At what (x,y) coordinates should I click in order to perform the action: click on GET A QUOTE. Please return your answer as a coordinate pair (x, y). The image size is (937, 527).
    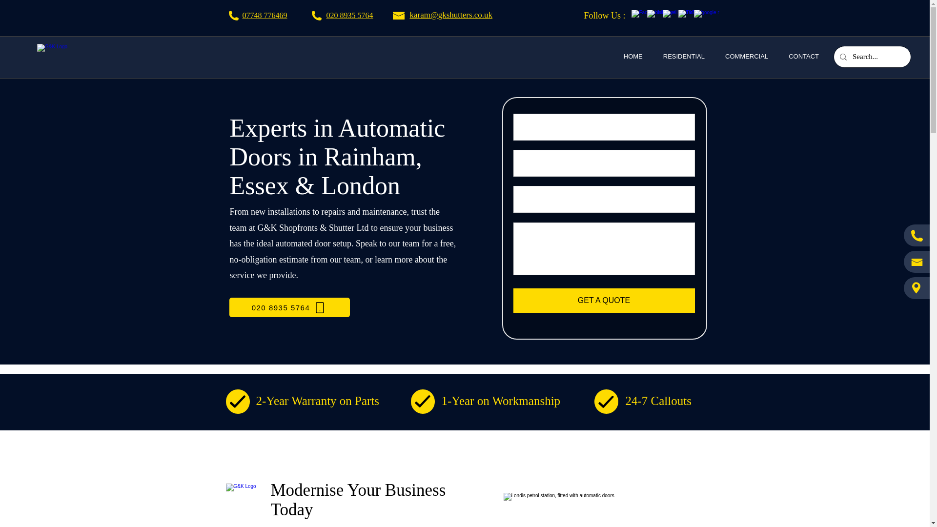
    Looking at the image, I should click on (604, 301).